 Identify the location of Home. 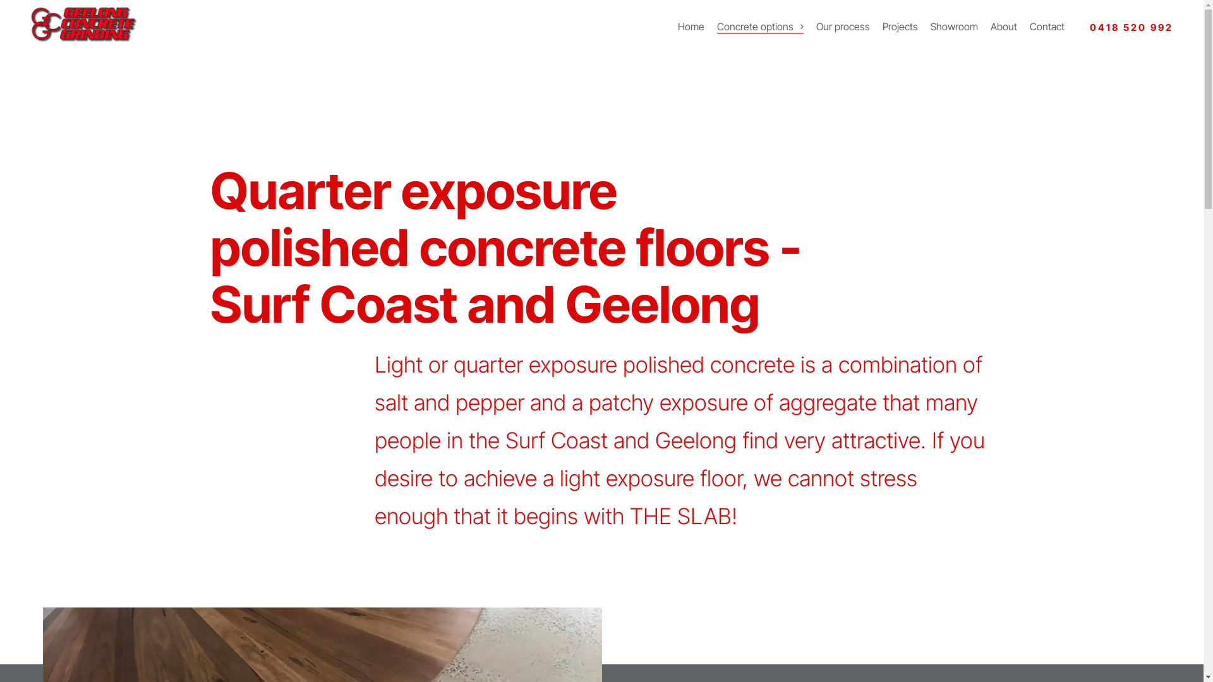
(691, 27).